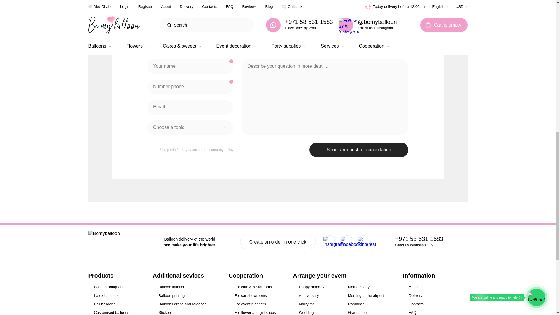 Image resolution: width=560 pixels, height=315 pixels. What do you see at coordinates (231, 82) in the screenshot?
I see `Required to fill out` at bounding box center [231, 82].